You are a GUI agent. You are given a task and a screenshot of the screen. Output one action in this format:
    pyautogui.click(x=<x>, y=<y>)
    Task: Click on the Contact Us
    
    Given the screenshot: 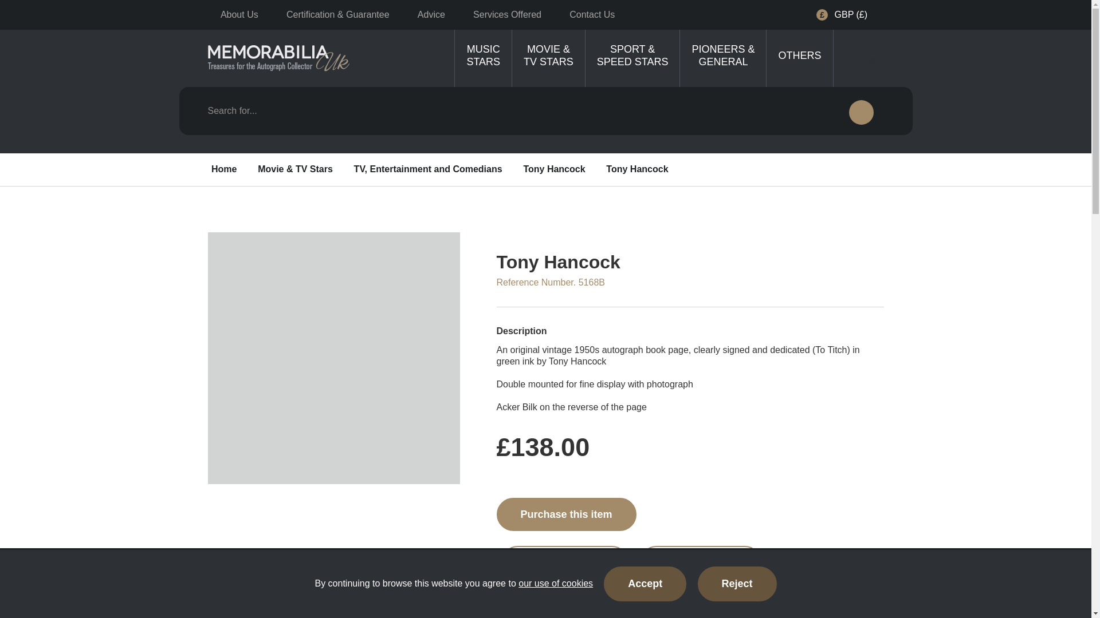 What is the action you would take?
    pyautogui.click(x=592, y=14)
    